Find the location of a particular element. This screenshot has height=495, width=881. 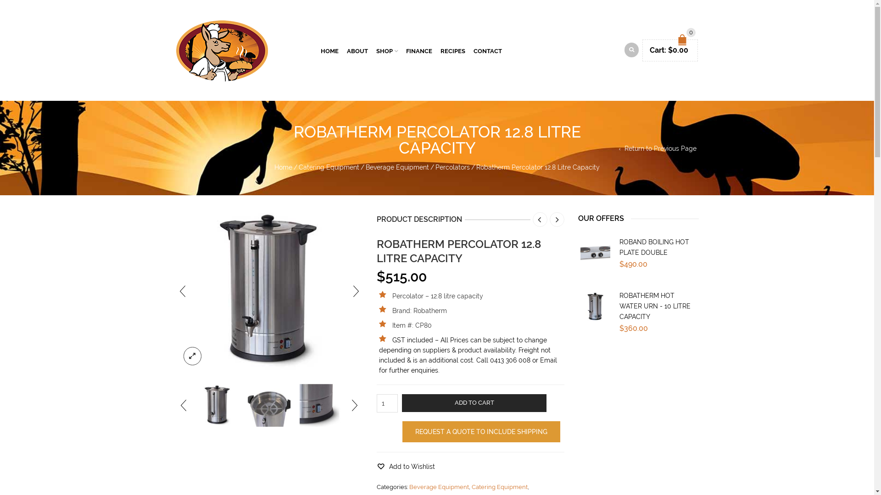

FINANCE is located at coordinates (419, 50).